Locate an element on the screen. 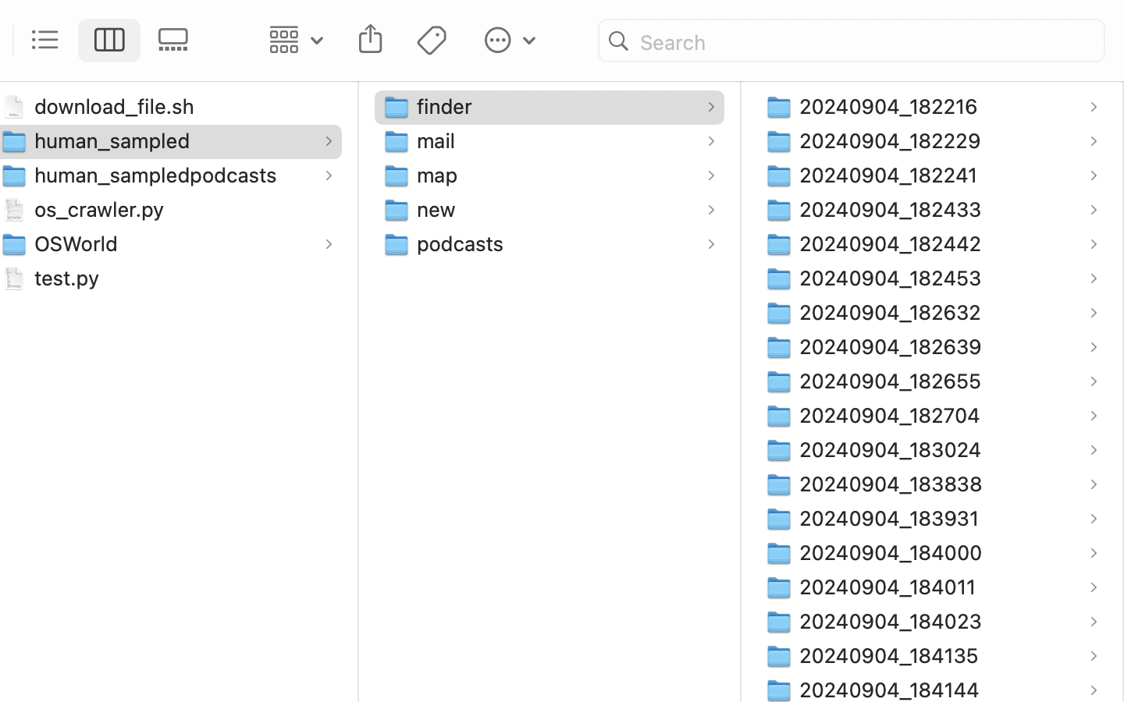 The width and height of the screenshot is (1124, 702). 20240904_184135 is located at coordinates (892, 655).